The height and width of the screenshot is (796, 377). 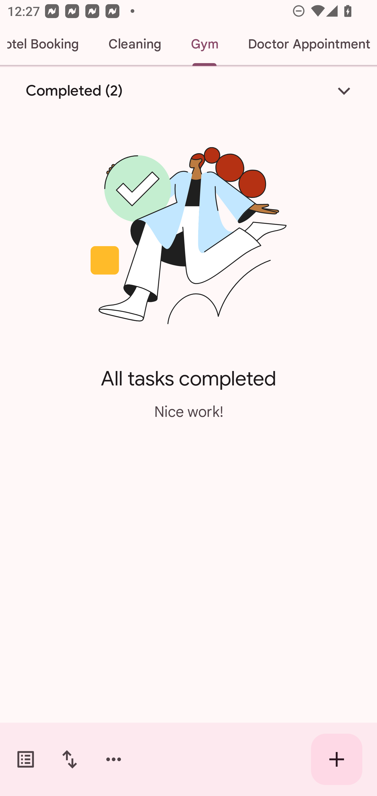 What do you see at coordinates (135, 44) in the screenshot?
I see `Cleaning` at bounding box center [135, 44].